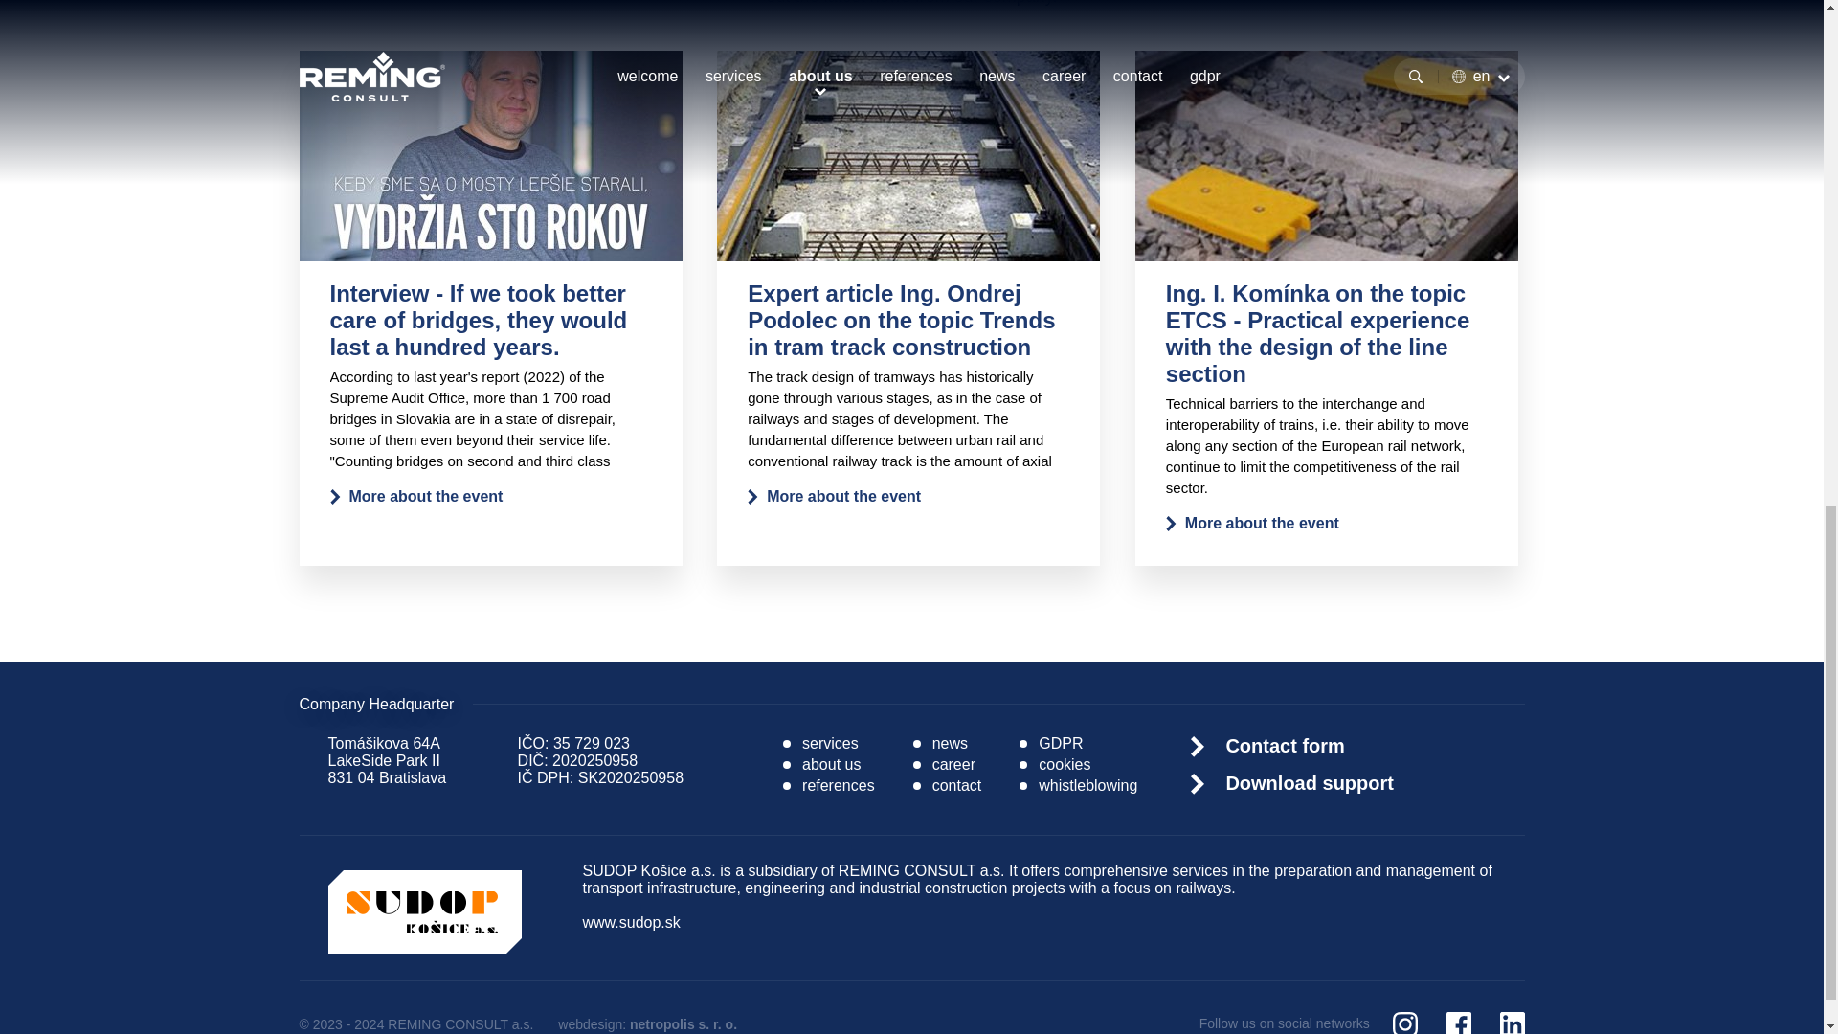  What do you see at coordinates (415, 496) in the screenshot?
I see `More about the event` at bounding box center [415, 496].